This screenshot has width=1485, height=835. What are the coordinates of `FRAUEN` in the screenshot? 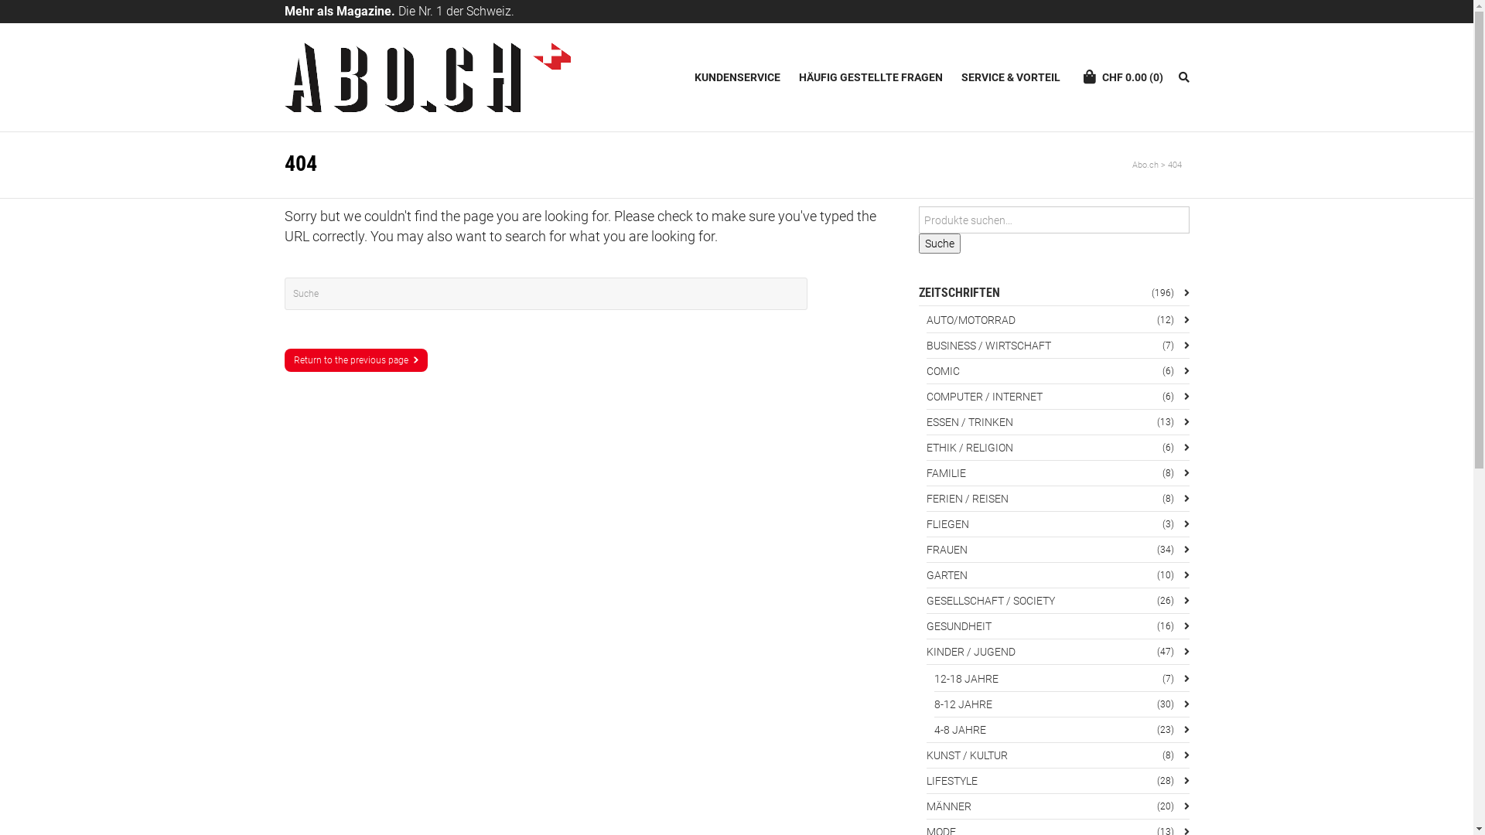 It's located at (1058, 550).